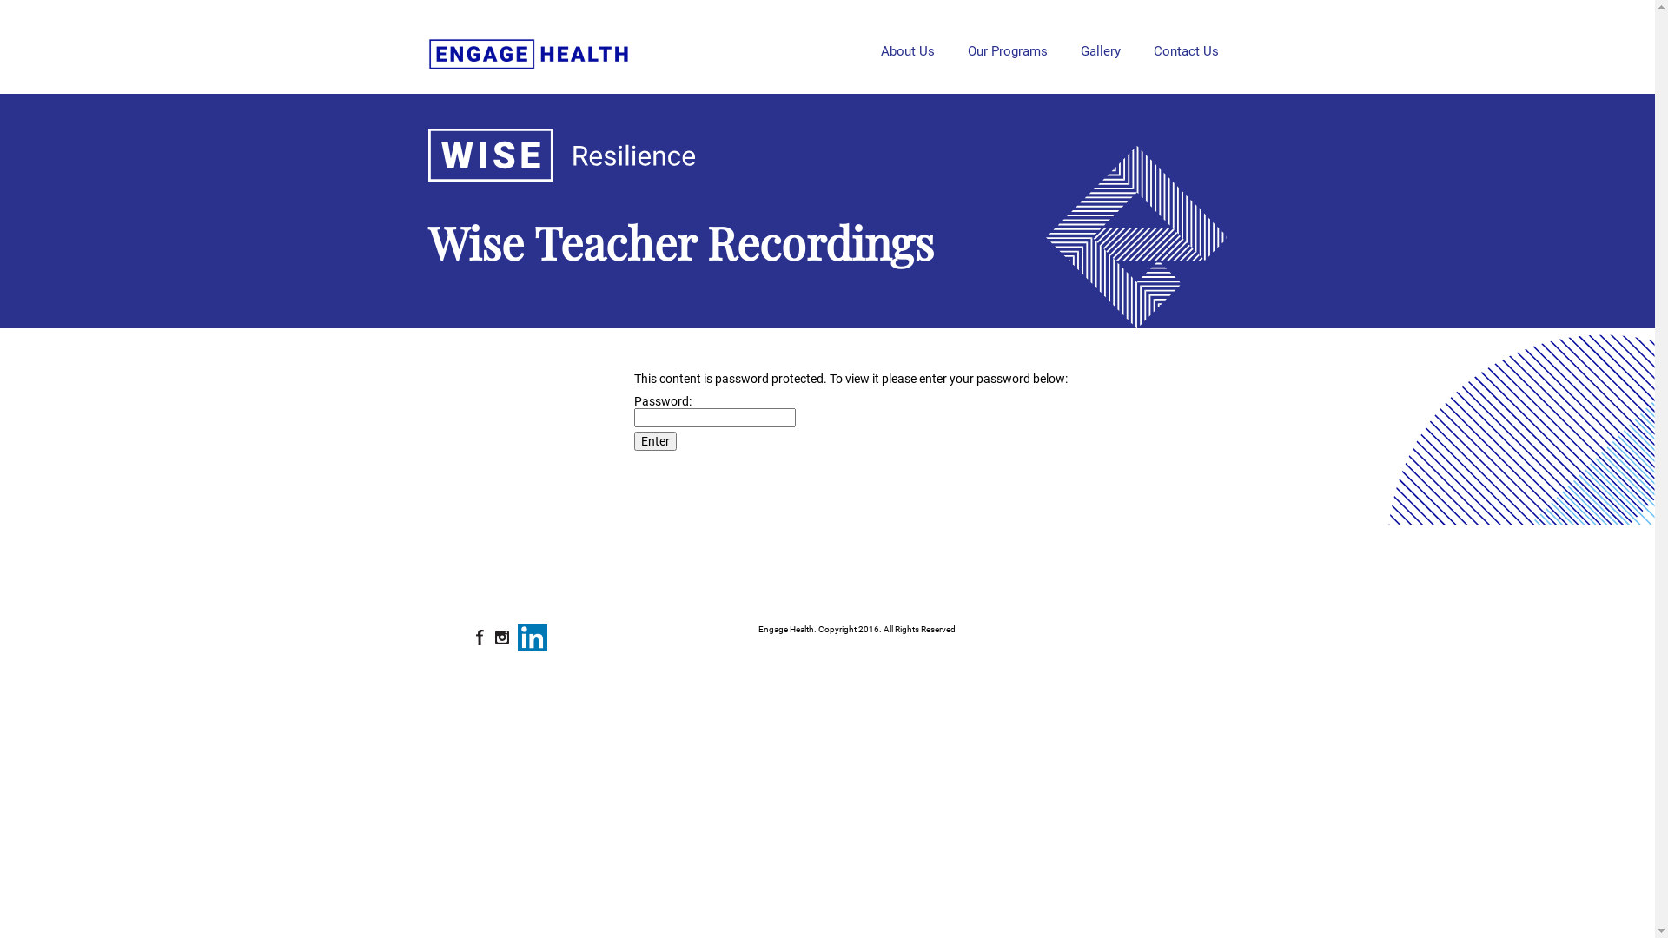 This screenshot has width=1668, height=938. Describe the element at coordinates (655, 441) in the screenshot. I see `Enter` at that location.